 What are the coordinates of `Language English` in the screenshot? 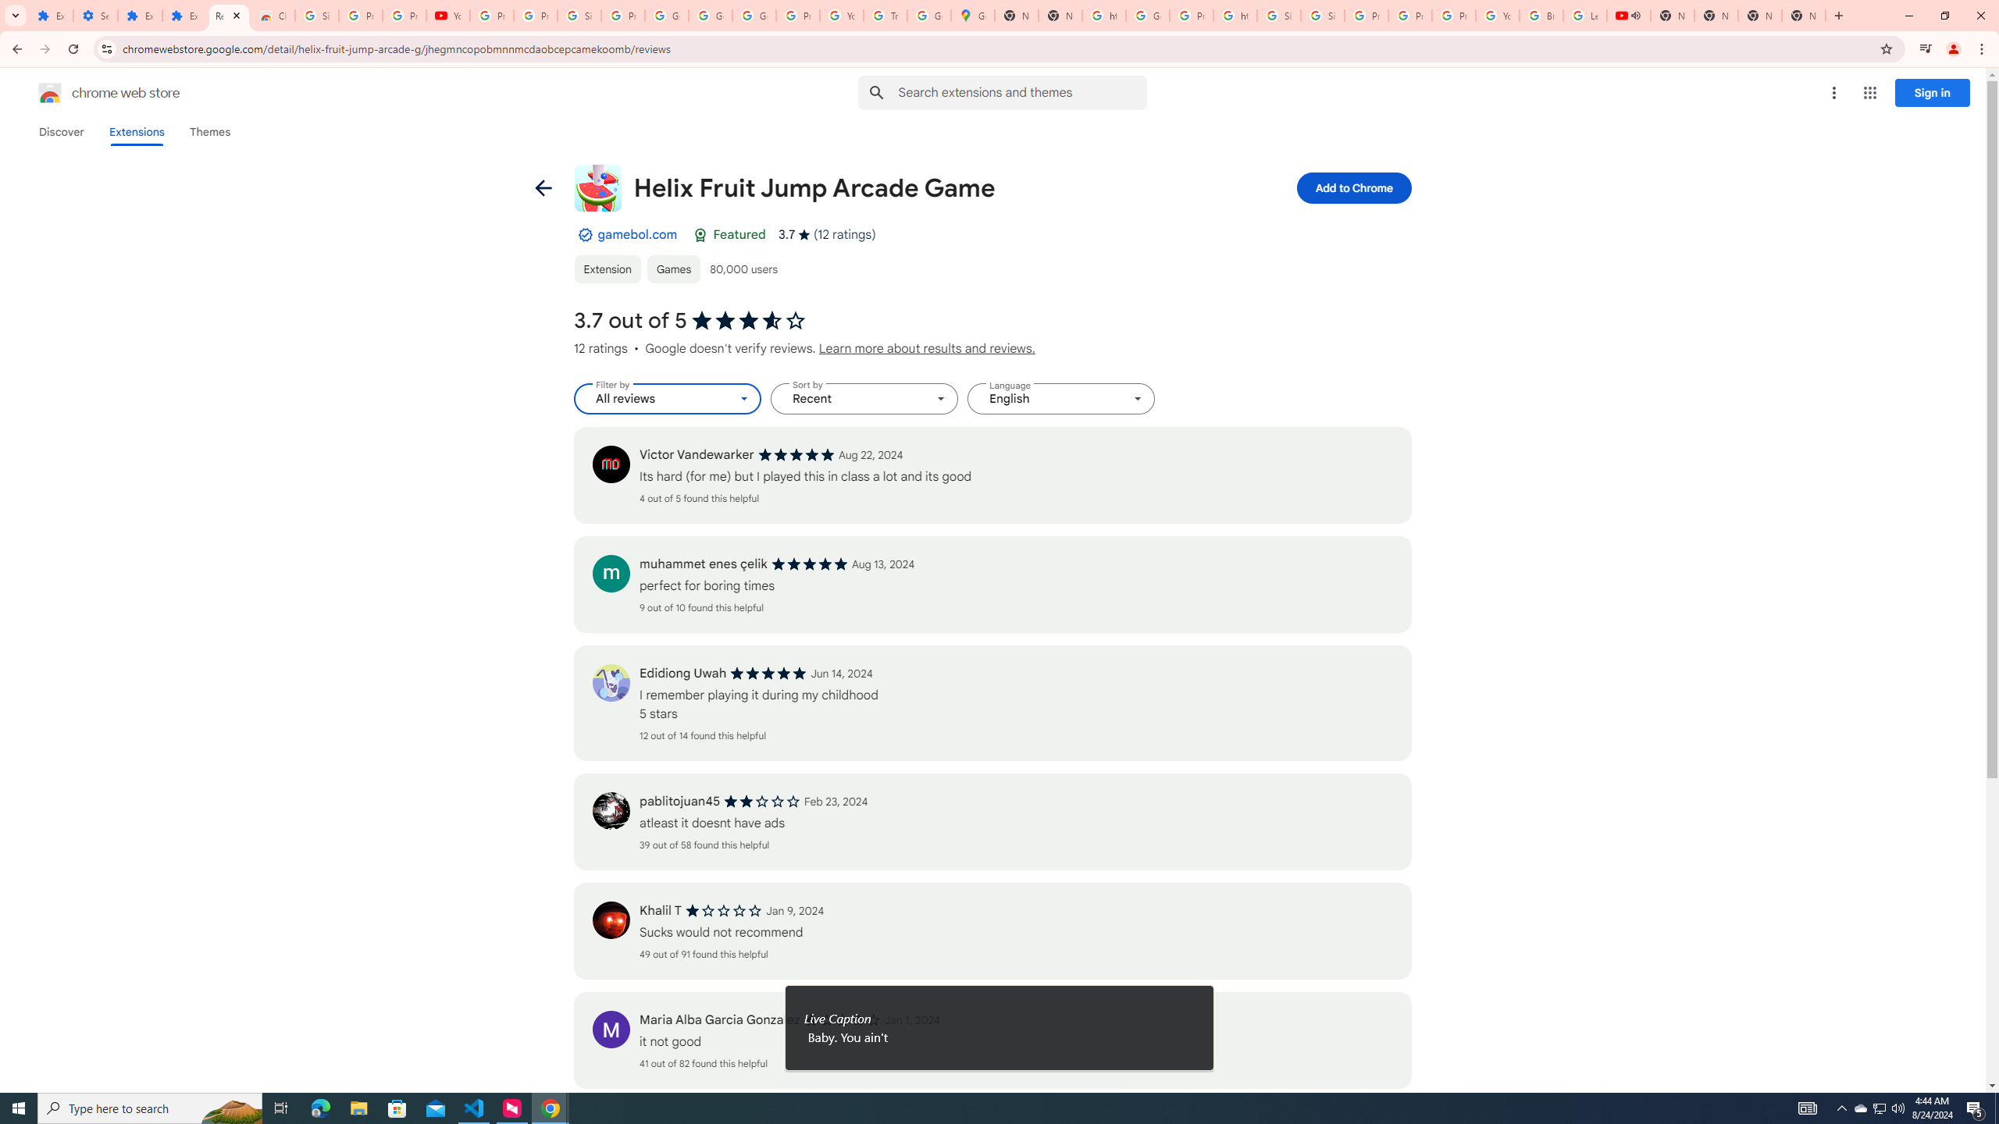 It's located at (1061, 399).